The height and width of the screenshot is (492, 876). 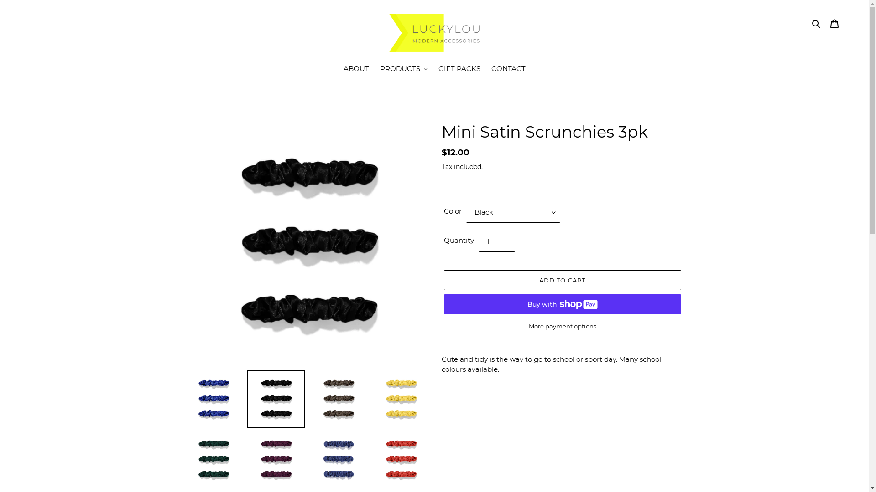 I want to click on ADD TO CART, so click(x=562, y=280).